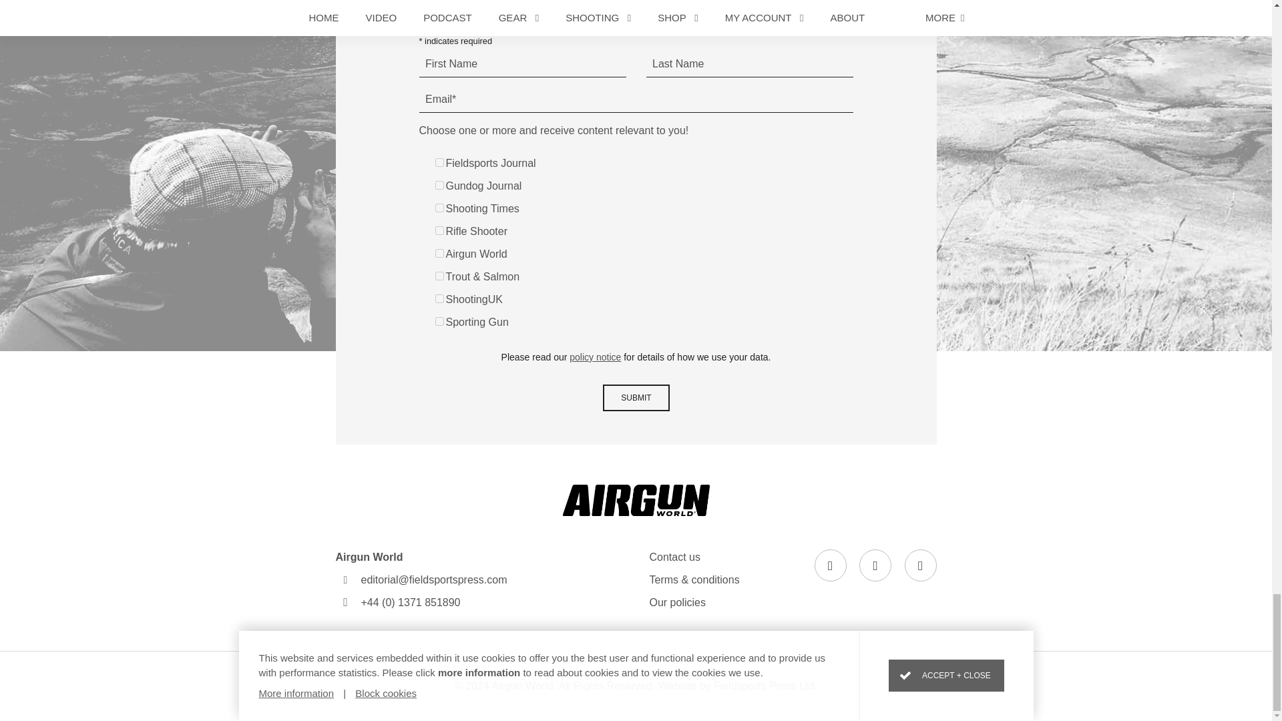  Describe the element at coordinates (636, 397) in the screenshot. I see `Submit` at that location.